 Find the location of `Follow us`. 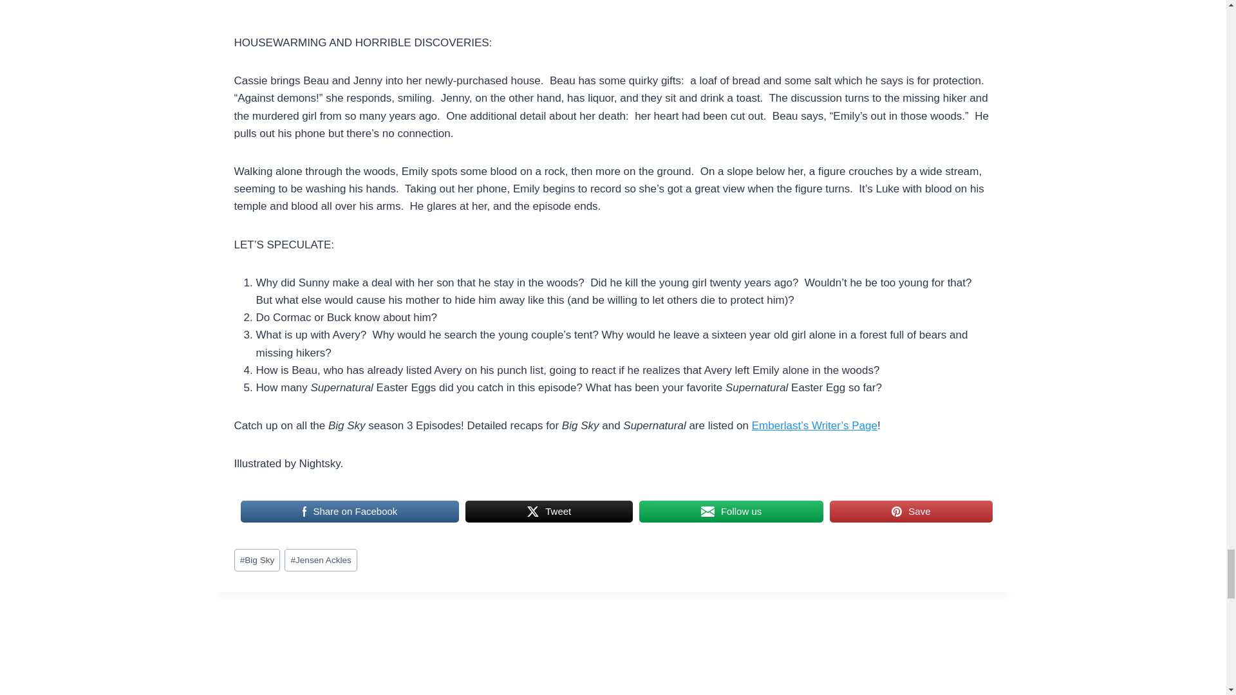

Follow us is located at coordinates (731, 512).